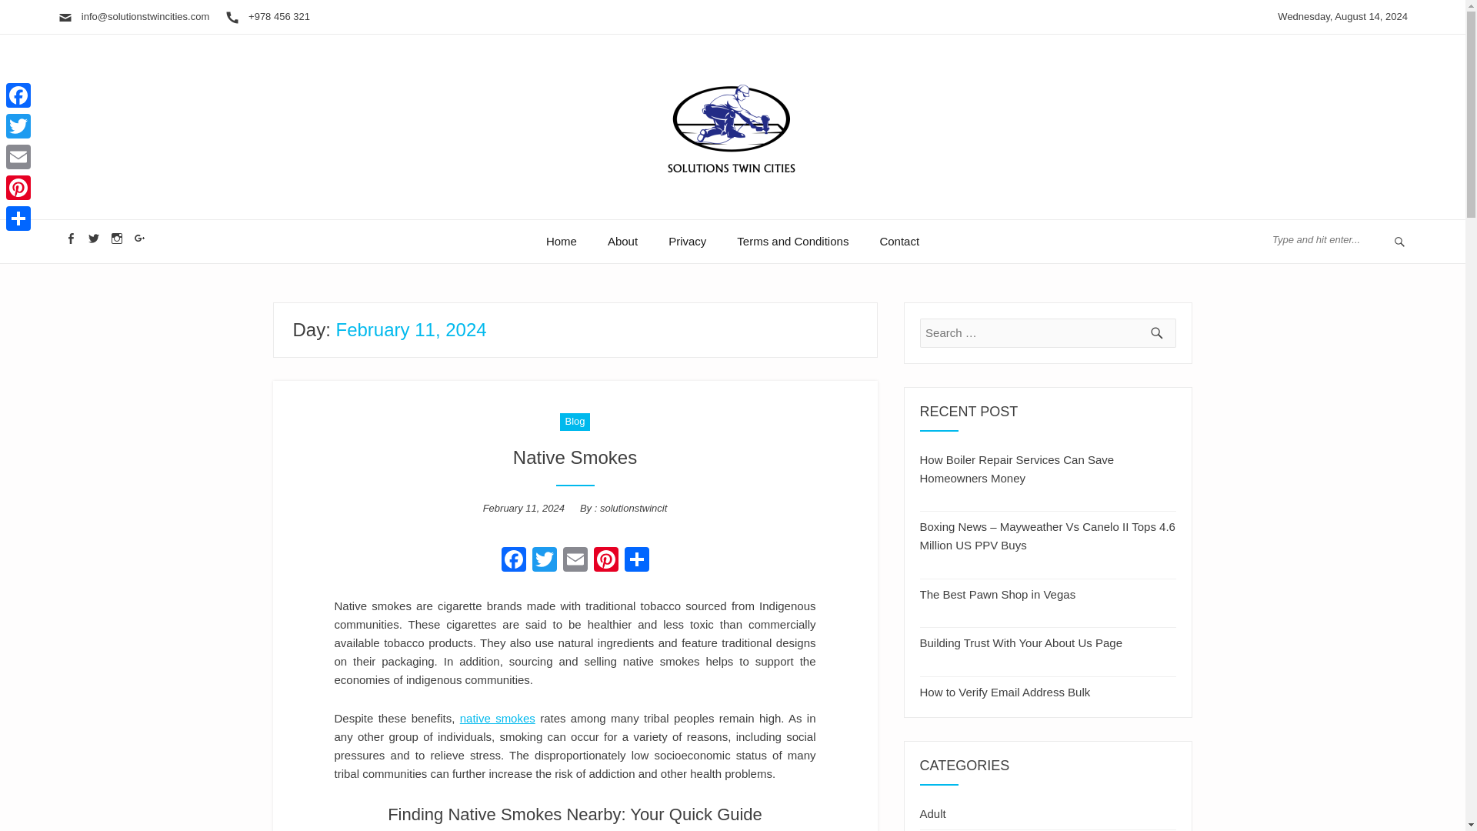 Image resolution: width=1477 pixels, height=831 pixels. What do you see at coordinates (574, 457) in the screenshot?
I see `Native Smokes` at bounding box center [574, 457].